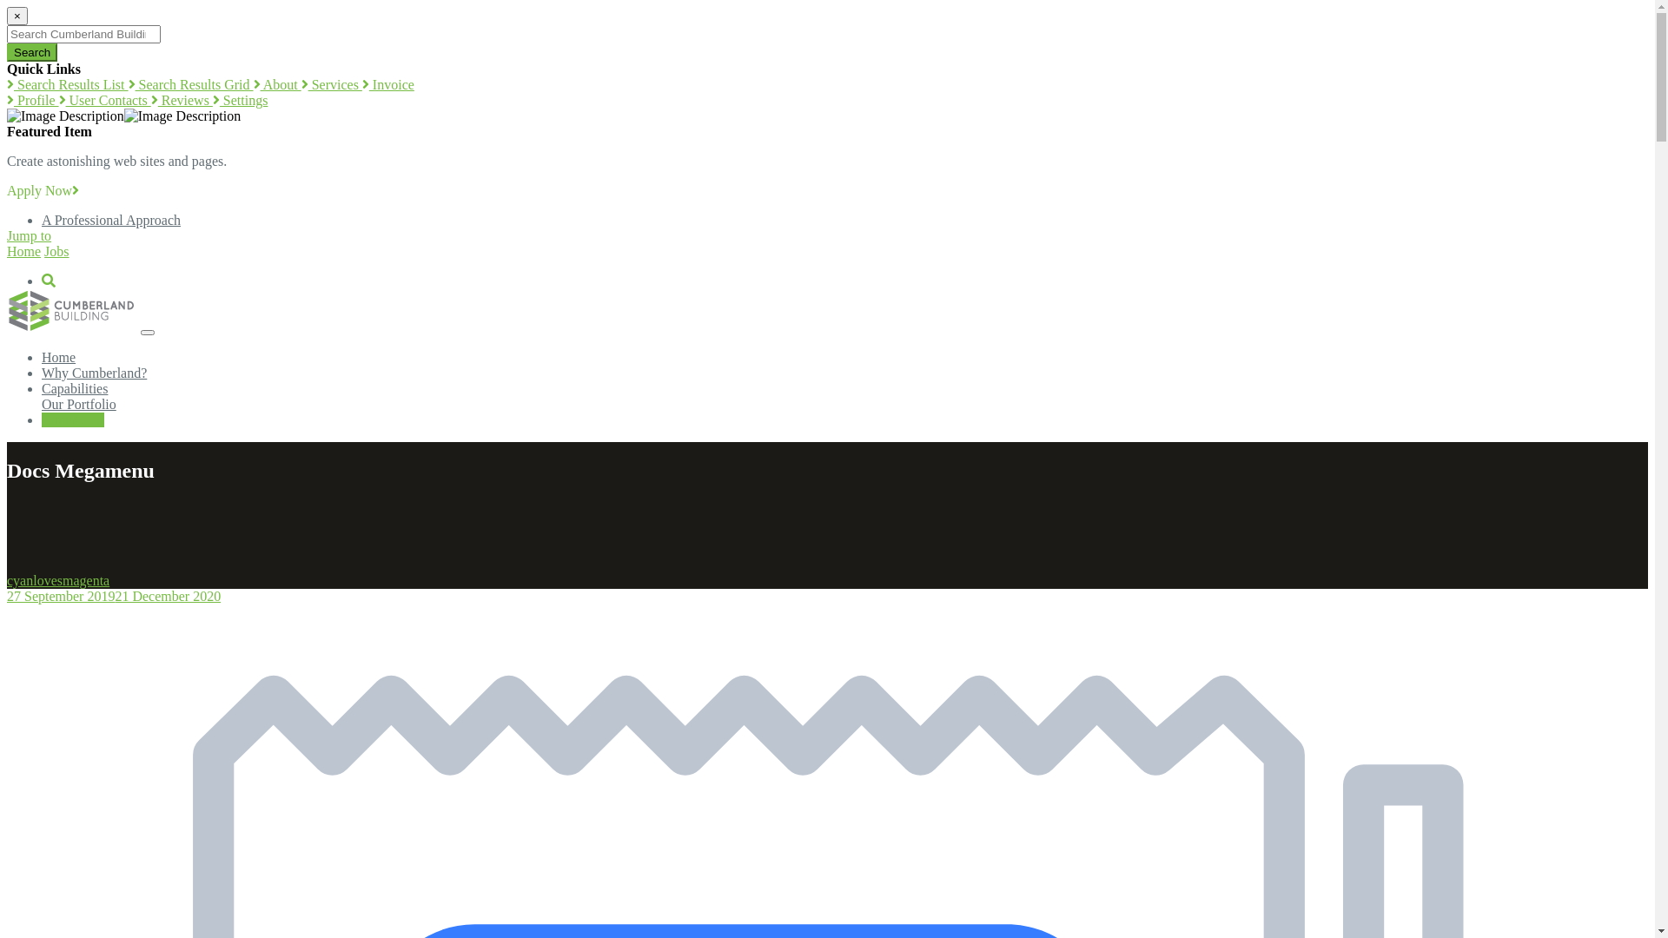  Describe the element at coordinates (68, 85) in the screenshot. I see `Search Results List` at that location.